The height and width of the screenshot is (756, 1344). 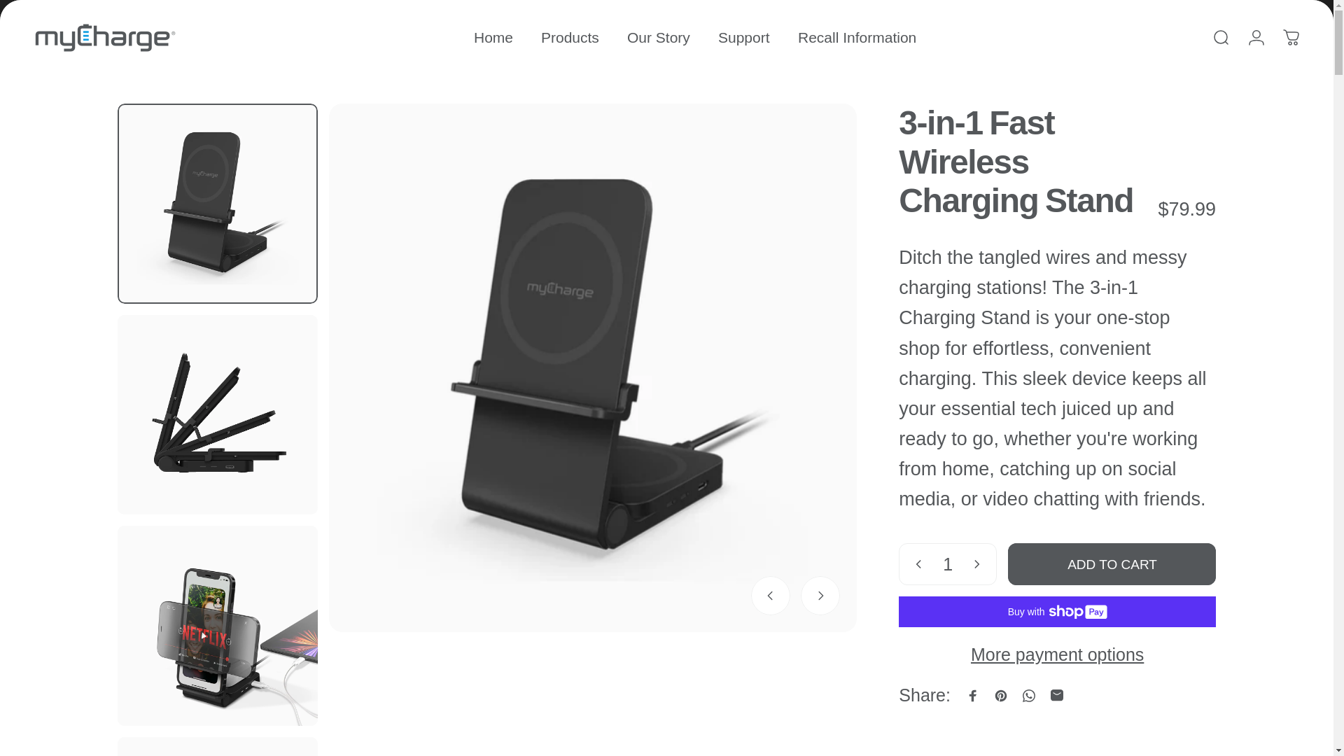 What do you see at coordinates (1057, 696) in the screenshot?
I see `Share by Email` at bounding box center [1057, 696].